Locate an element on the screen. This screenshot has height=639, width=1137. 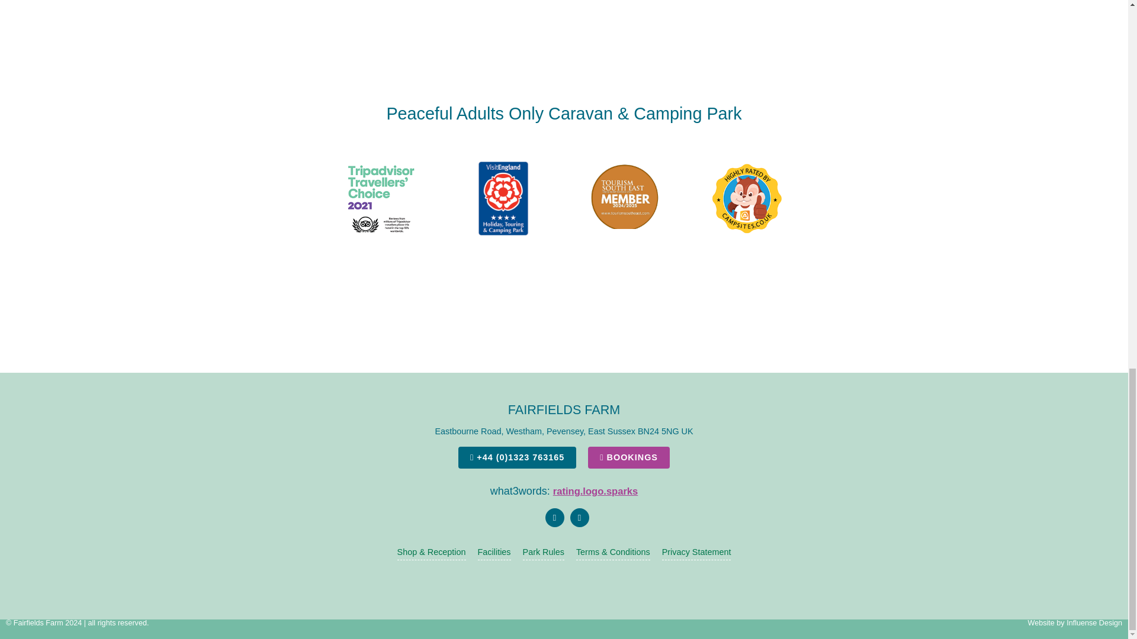
rating.logo.sparks is located at coordinates (595, 491).